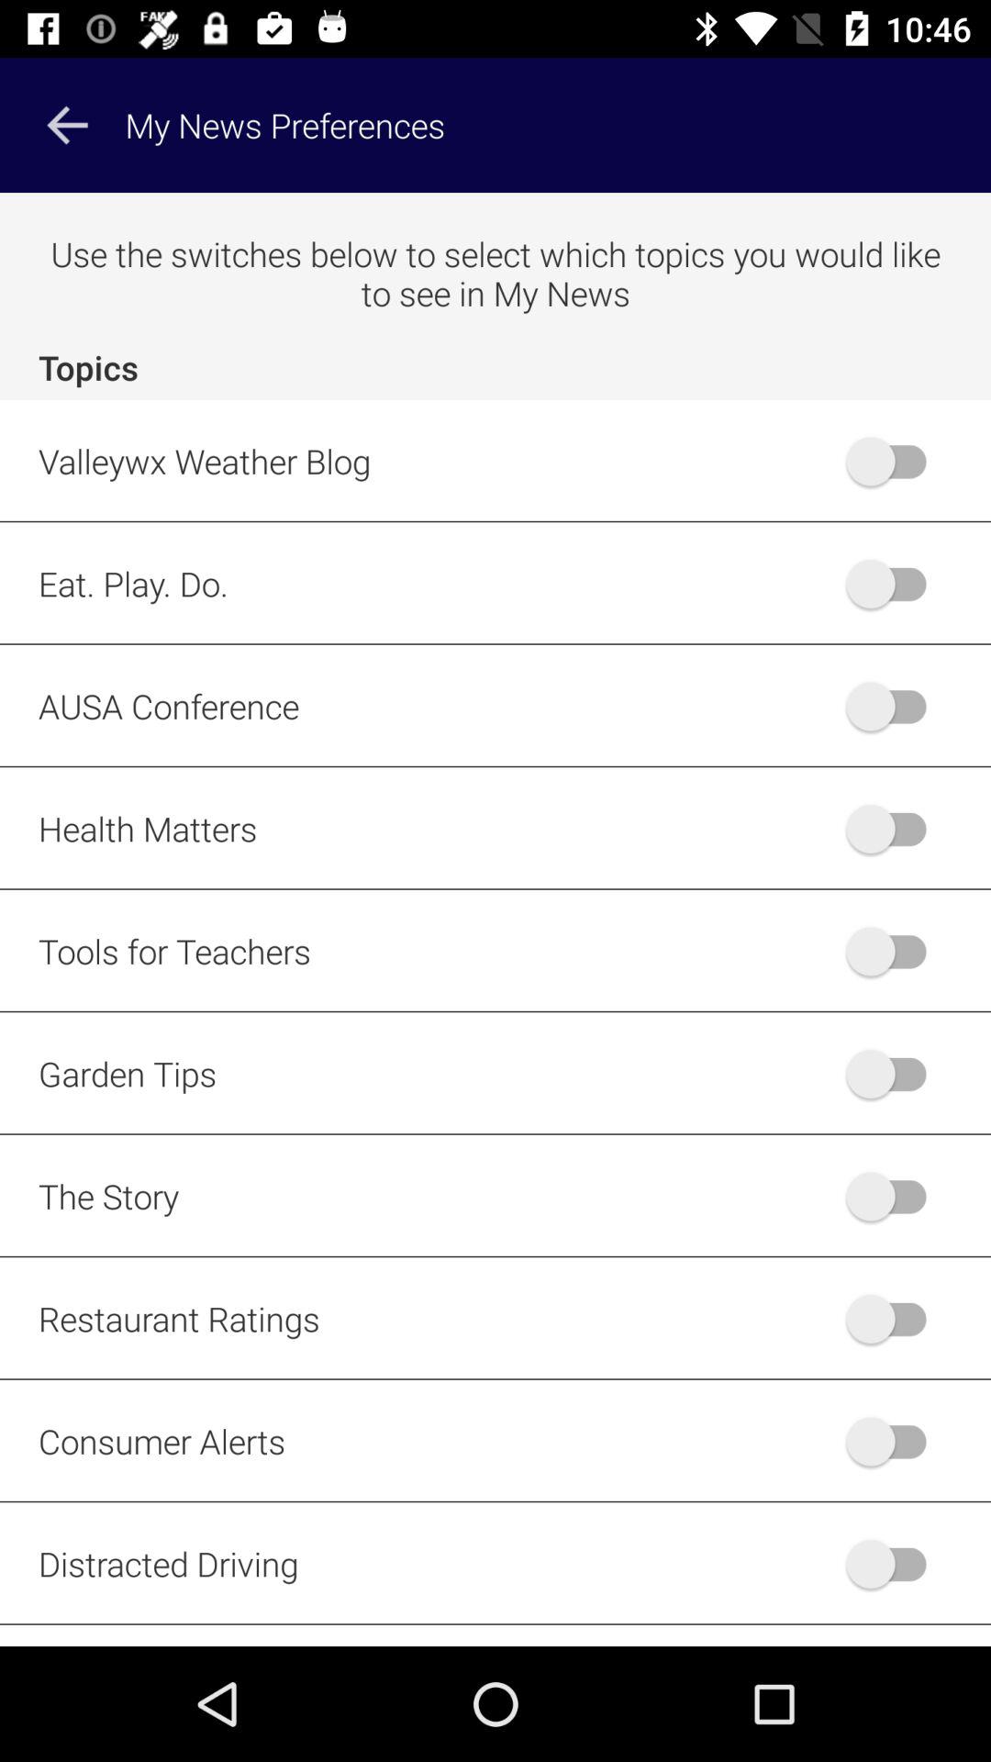 Image resolution: width=991 pixels, height=1762 pixels. Describe the element at coordinates (896, 951) in the screenshot. I see `select the linked topic` at that location.